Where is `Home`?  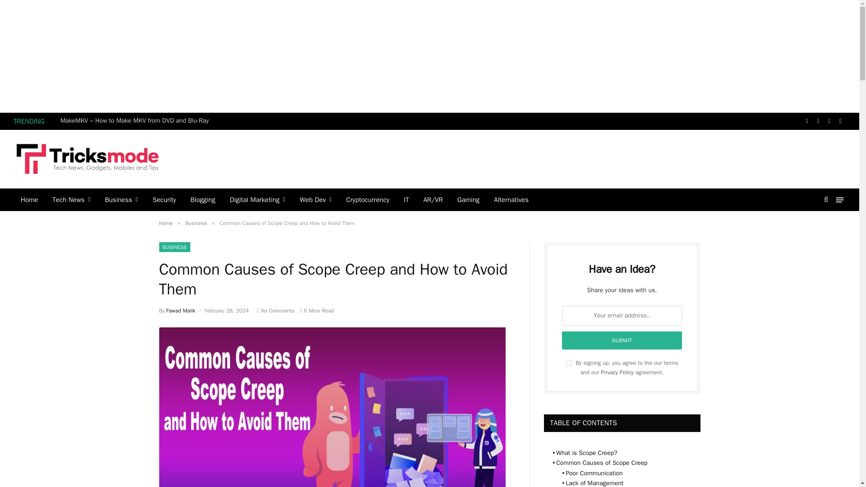
Home is located at coordinates (29, 199).